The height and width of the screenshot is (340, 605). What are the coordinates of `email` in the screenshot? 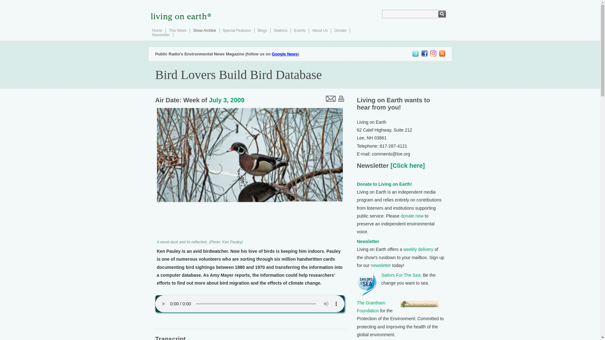 It's located at (330, 98).